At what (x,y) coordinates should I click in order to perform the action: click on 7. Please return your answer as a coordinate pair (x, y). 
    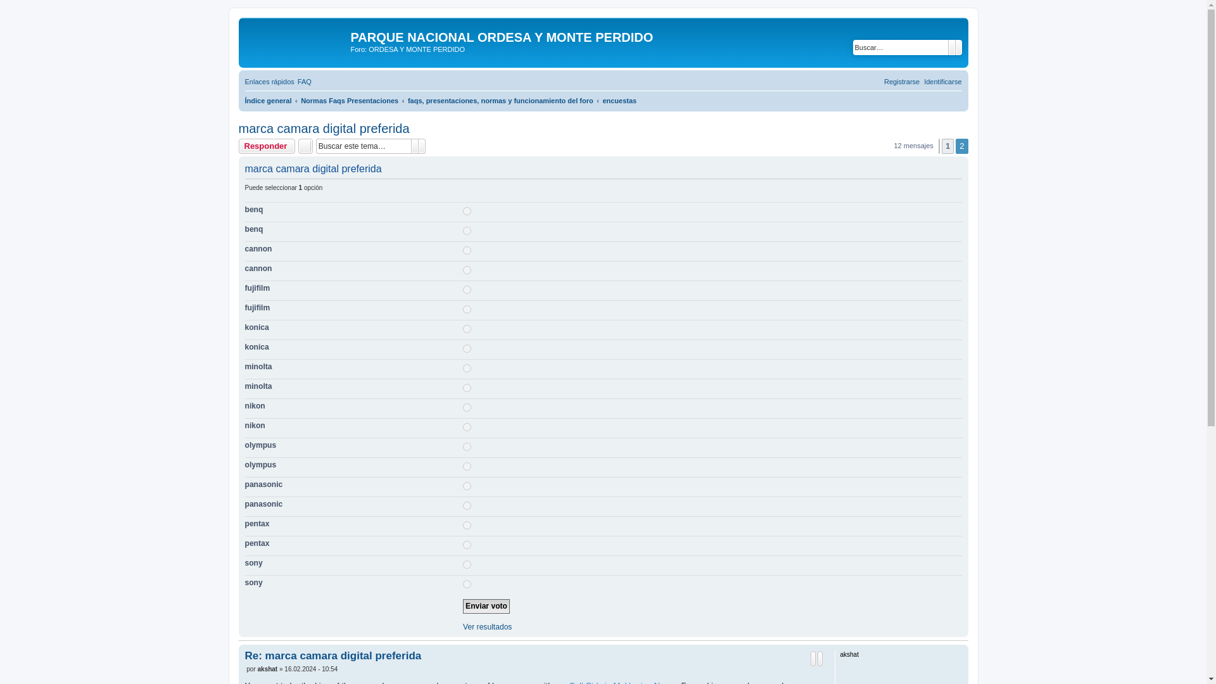
    Looking at the image, I should click on (467, 446).